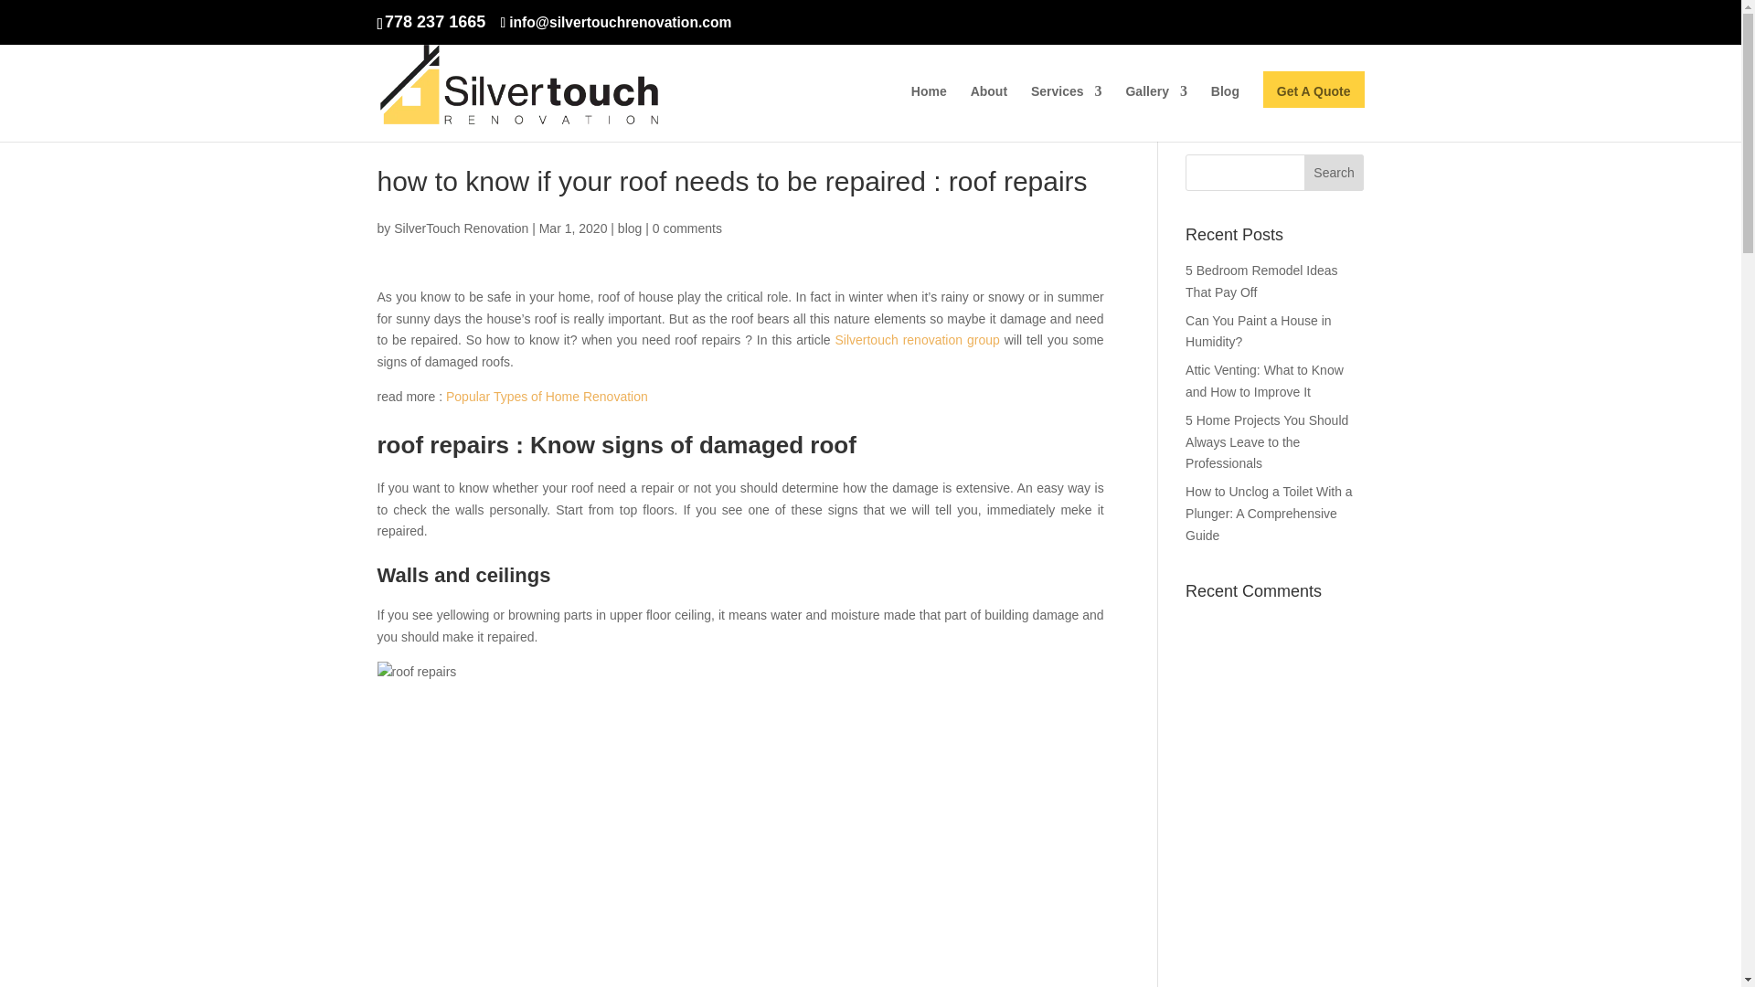 Image resolution: width=1755 pixels, height=987 pixels. Describe the element at coordinates (1066, 113) in the screenshot. I see `Services` at that location.